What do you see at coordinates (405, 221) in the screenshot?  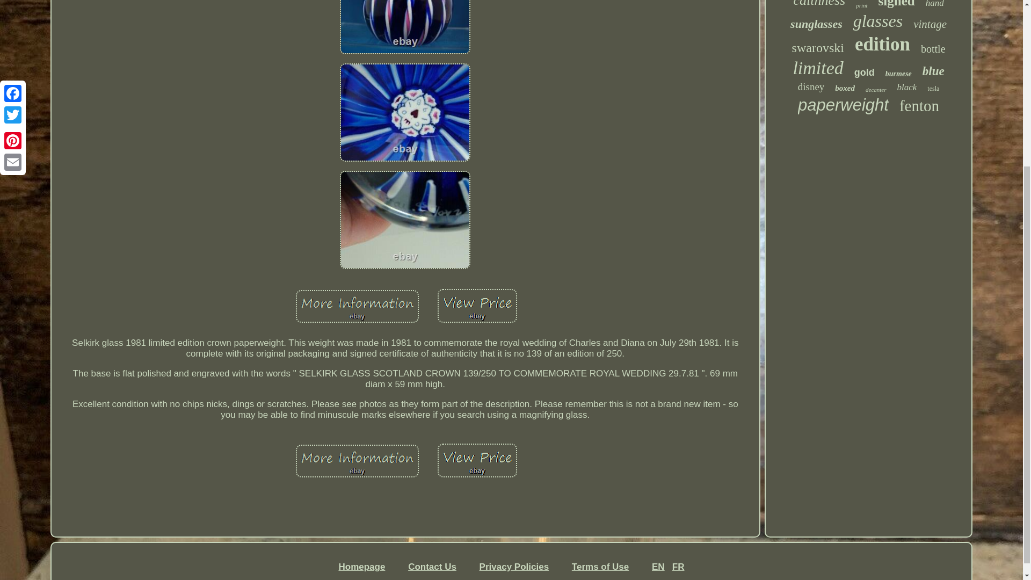 I see `Selkirk Glass 1981 Limited Edition Crown Paperweight` at bounding box center [405, 221].